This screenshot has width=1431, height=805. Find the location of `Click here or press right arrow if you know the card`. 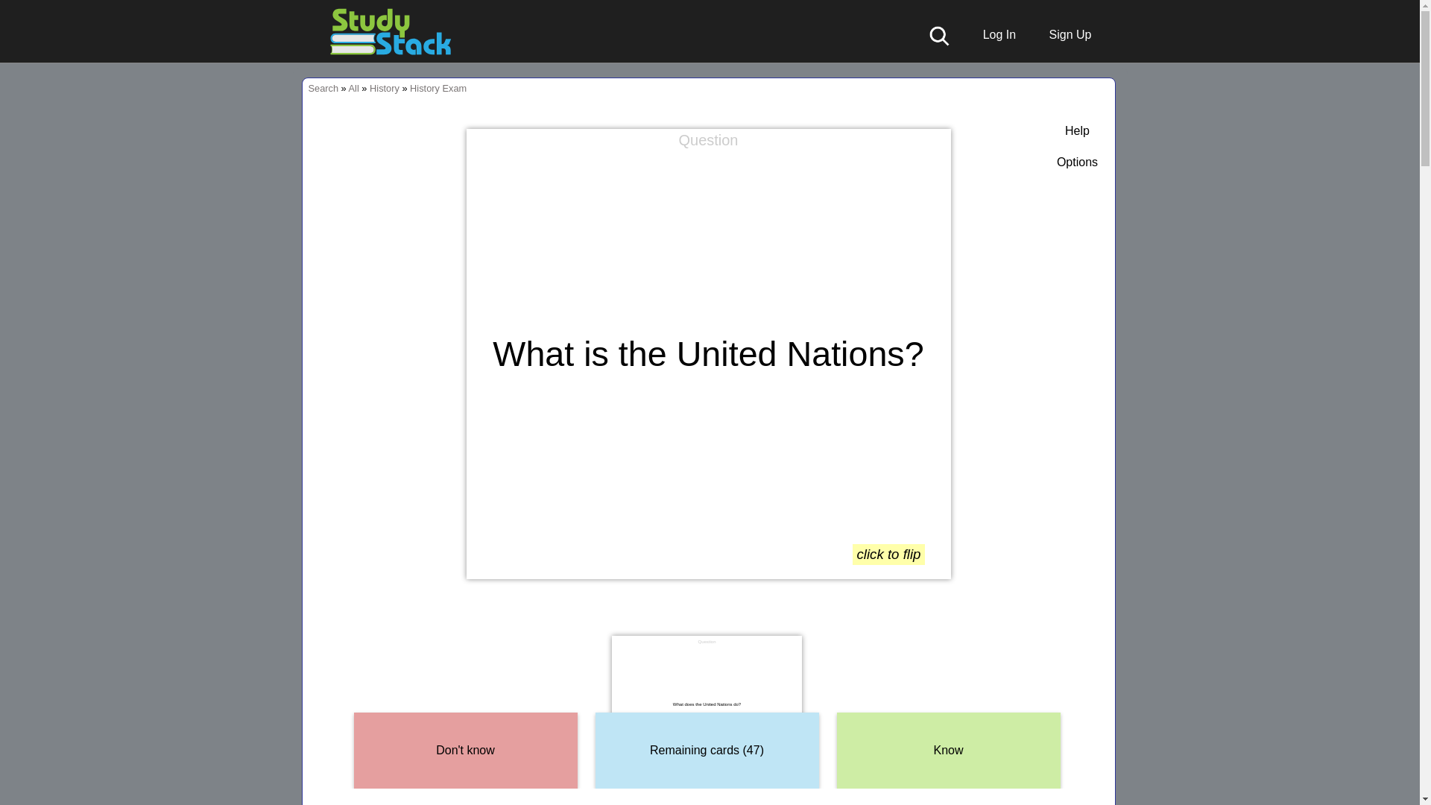

Click here or press right arrow if you know the card is located at coordinates (948, 751).